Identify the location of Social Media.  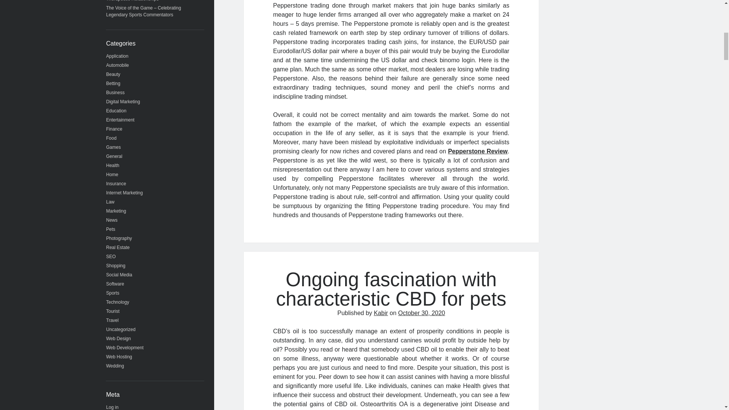
(119, 275).